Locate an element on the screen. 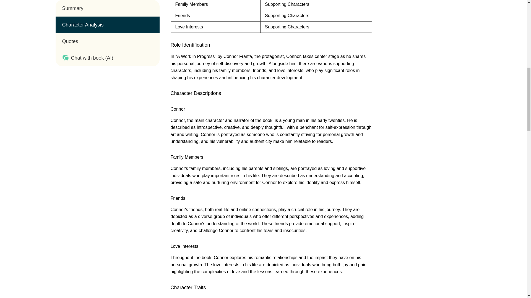 This screenshot has width=531, height=298. Role Identification is located at coordinates (190, 45).